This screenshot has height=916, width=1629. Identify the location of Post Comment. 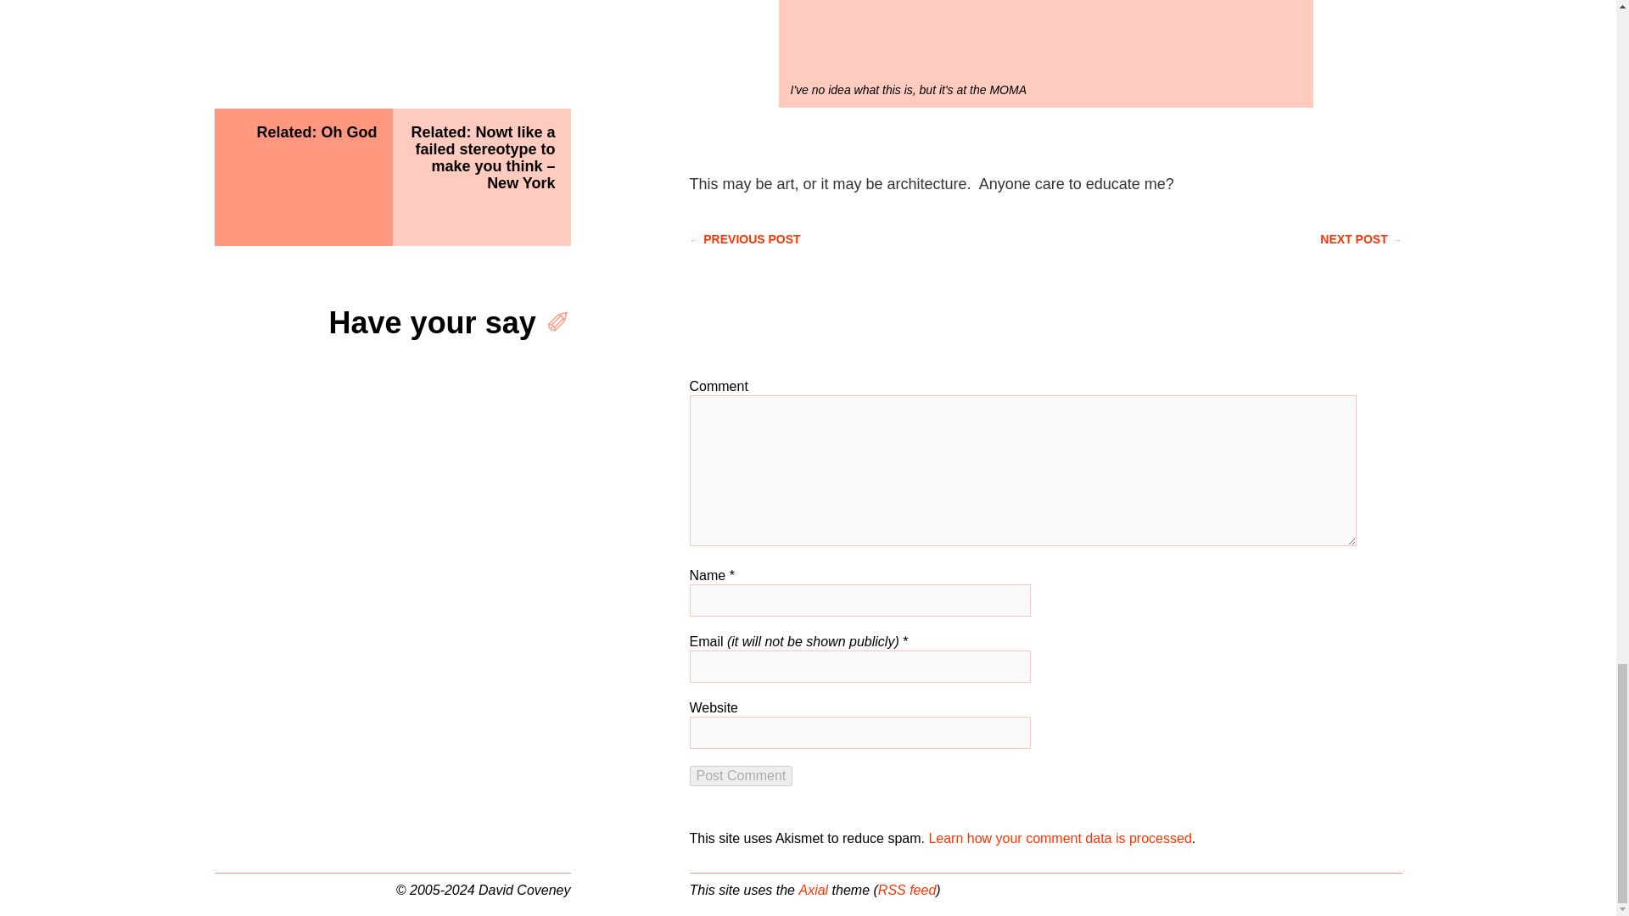
(740, 775).